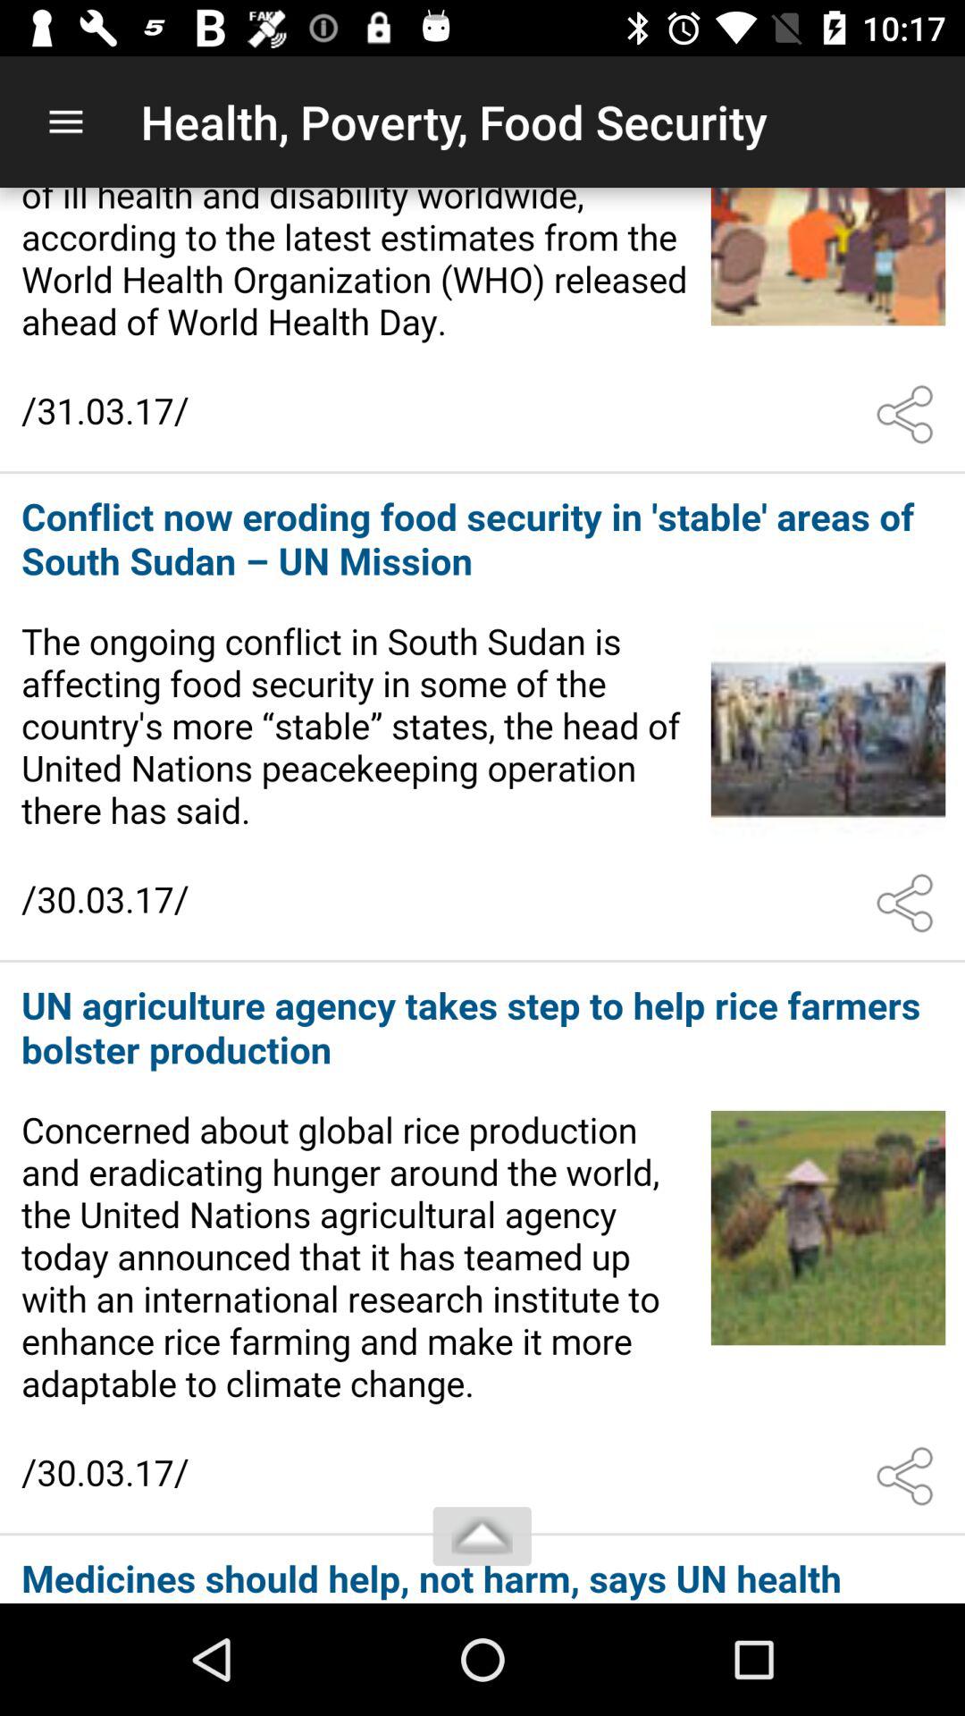 The width and height of the screenshot is (965, 1716). I want to click on open article, so click(482, 719).